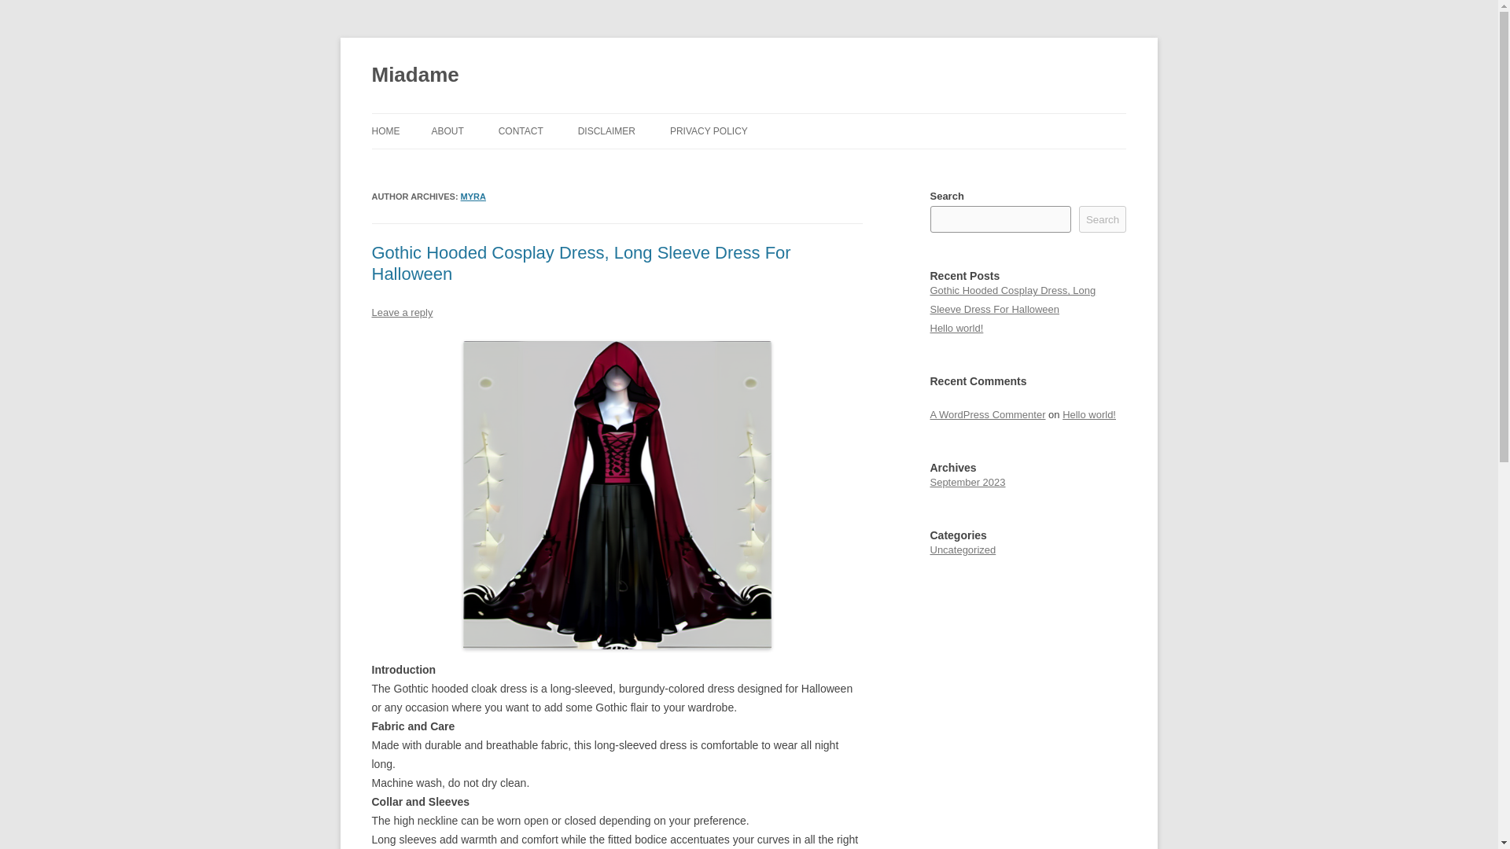 The height and width of the screenshot is (849, 1510). I want to click on Hello world!, so click(1088, 413).